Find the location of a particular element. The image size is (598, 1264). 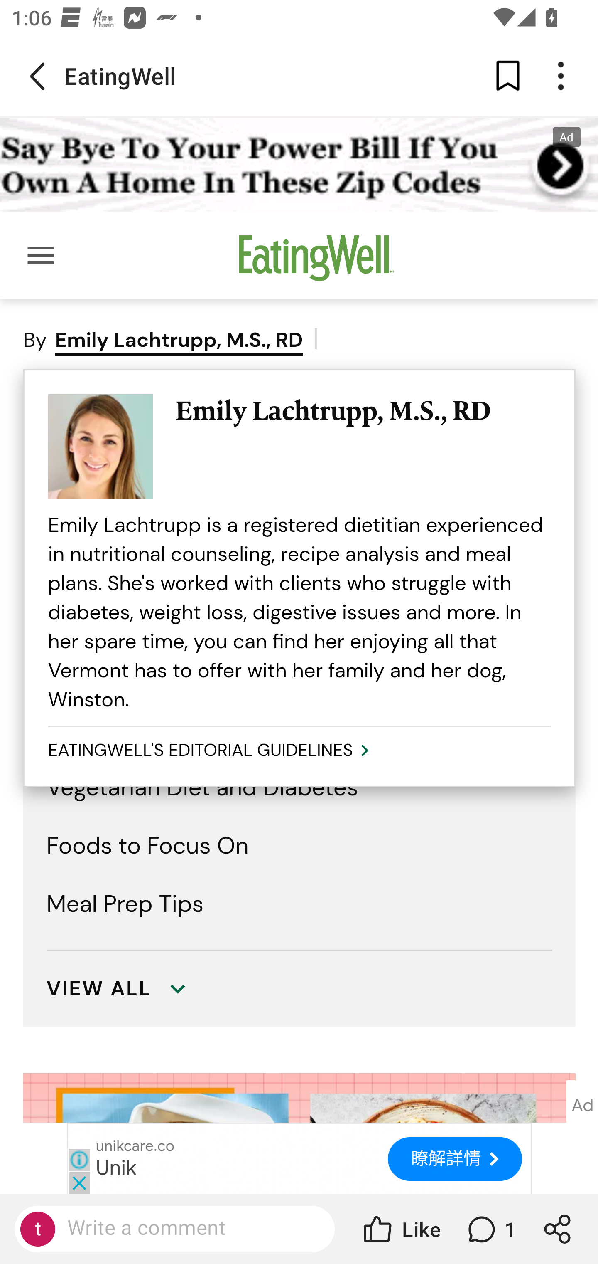

VIEW ALL is located at coordinates (100, 990).